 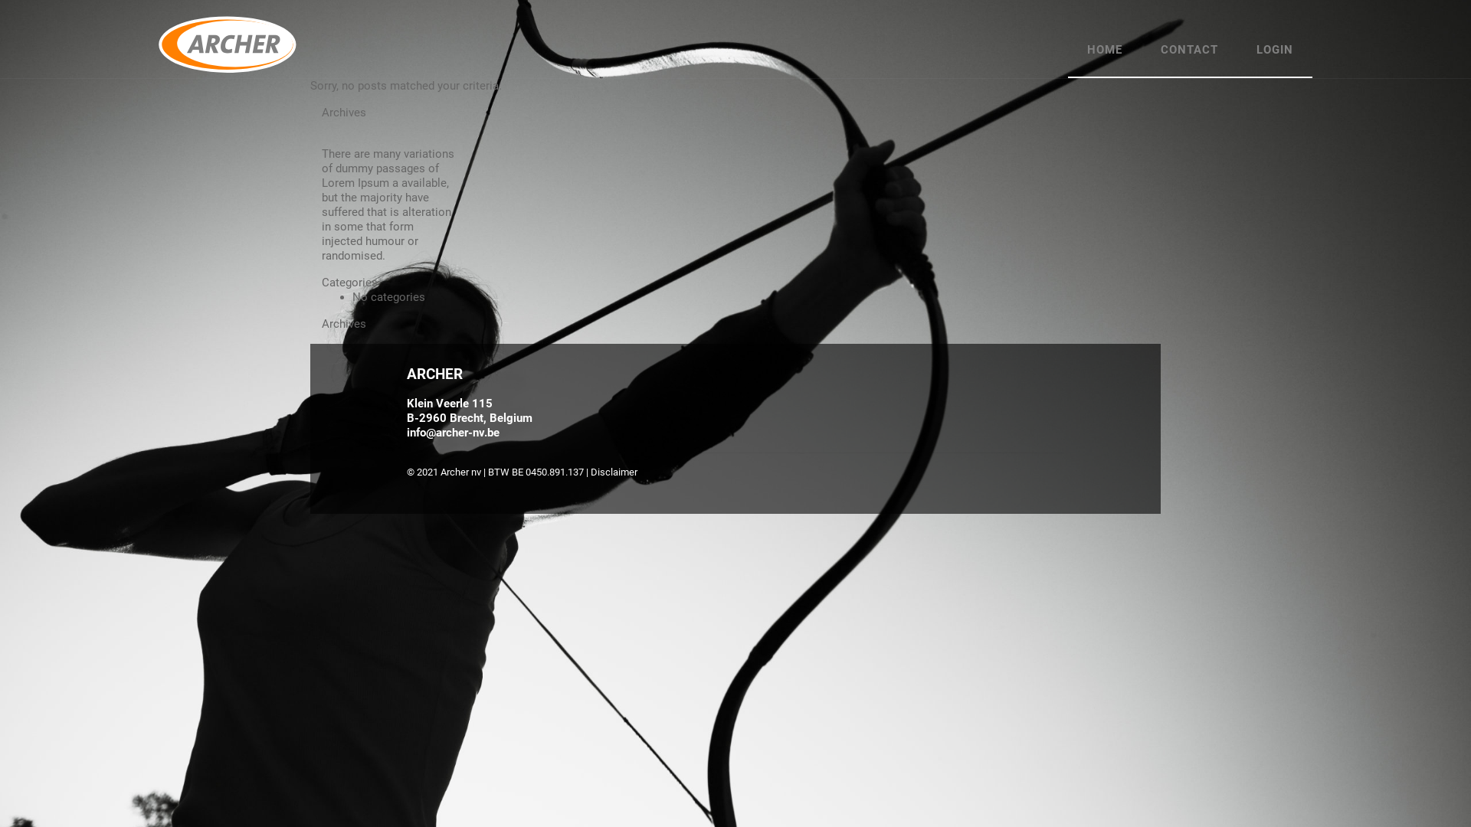 What do you see at coordinates (228, 44) in the screenshot?
I see `Archer NV` at bounding box center [228, 44].